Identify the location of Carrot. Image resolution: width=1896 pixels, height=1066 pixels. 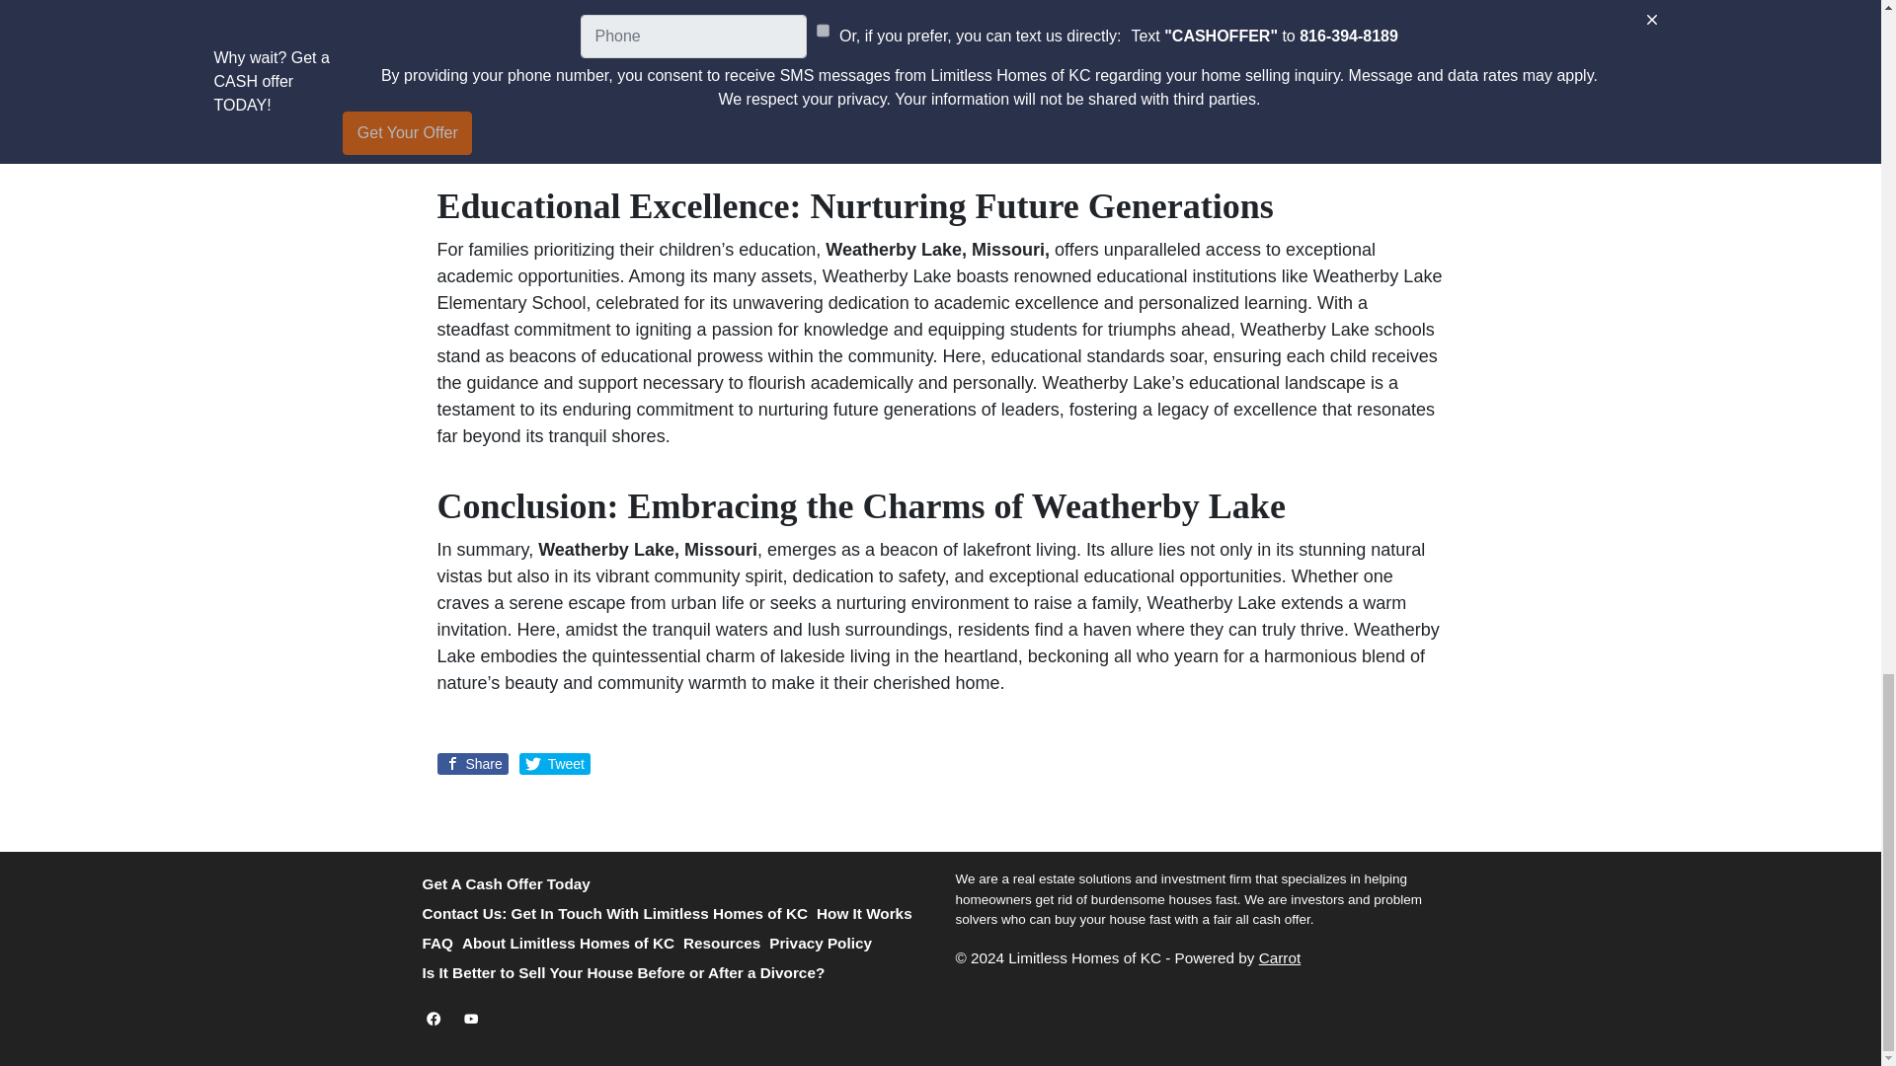
(1280, 957).